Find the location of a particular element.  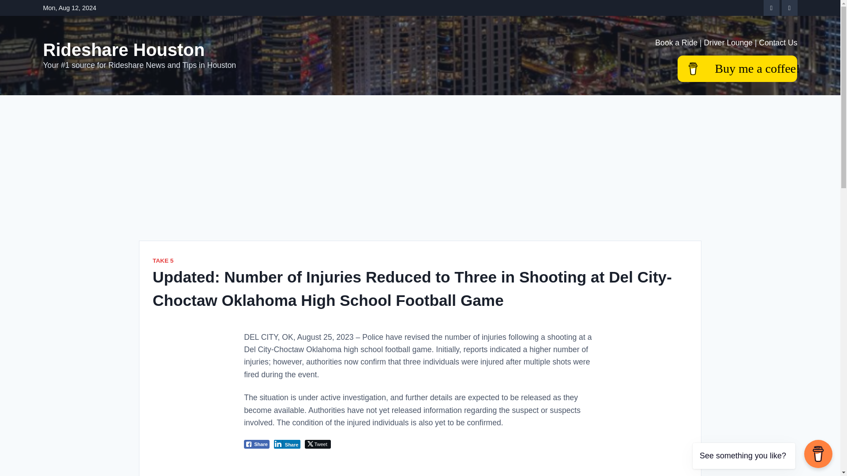

Tweet is located at coordinates (318, 444).